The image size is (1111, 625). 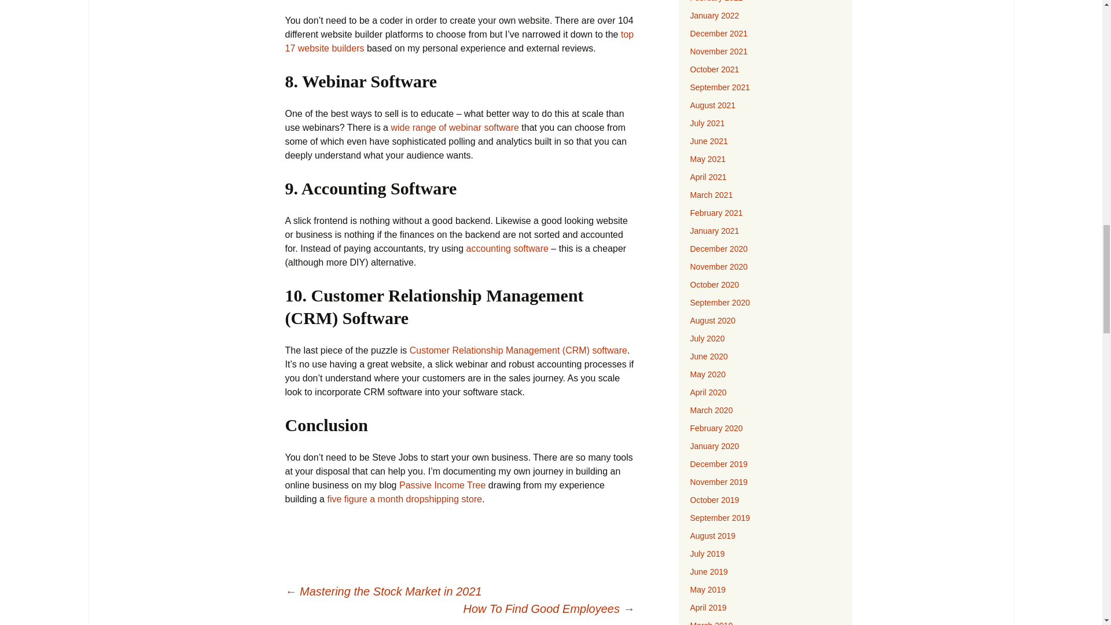 What do you see at coordinates (442, 485) in the screenshot?
I see `Passive Income Tree` at bounding box center [442, 485].